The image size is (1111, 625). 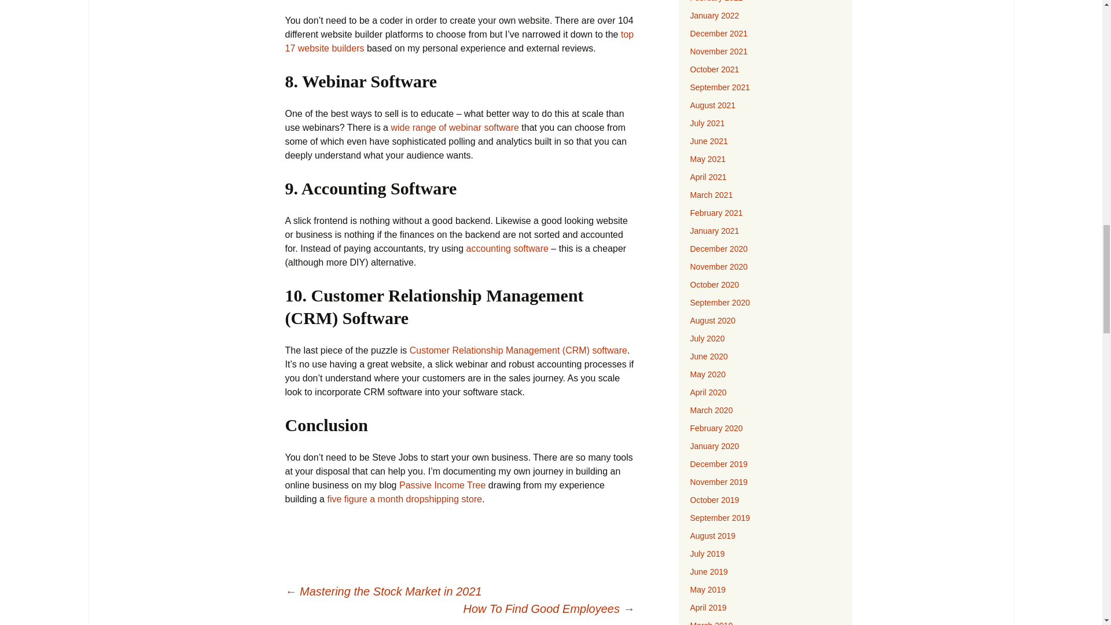 What do you see at coordinates (442, 485) in the screenshot?
I see `Passive Income Tree` at bounding box center [442, 485].